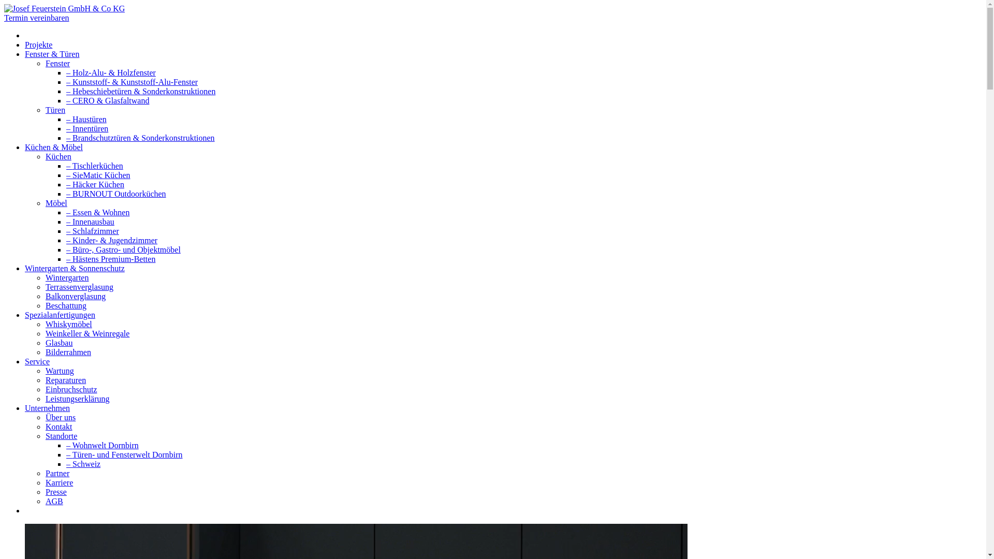 This screenshot has height=559, width=994. Describe the element at coordinates (75, 268) in the screenshot. I see `Wintergarten & Sonnenschutz` at that location.